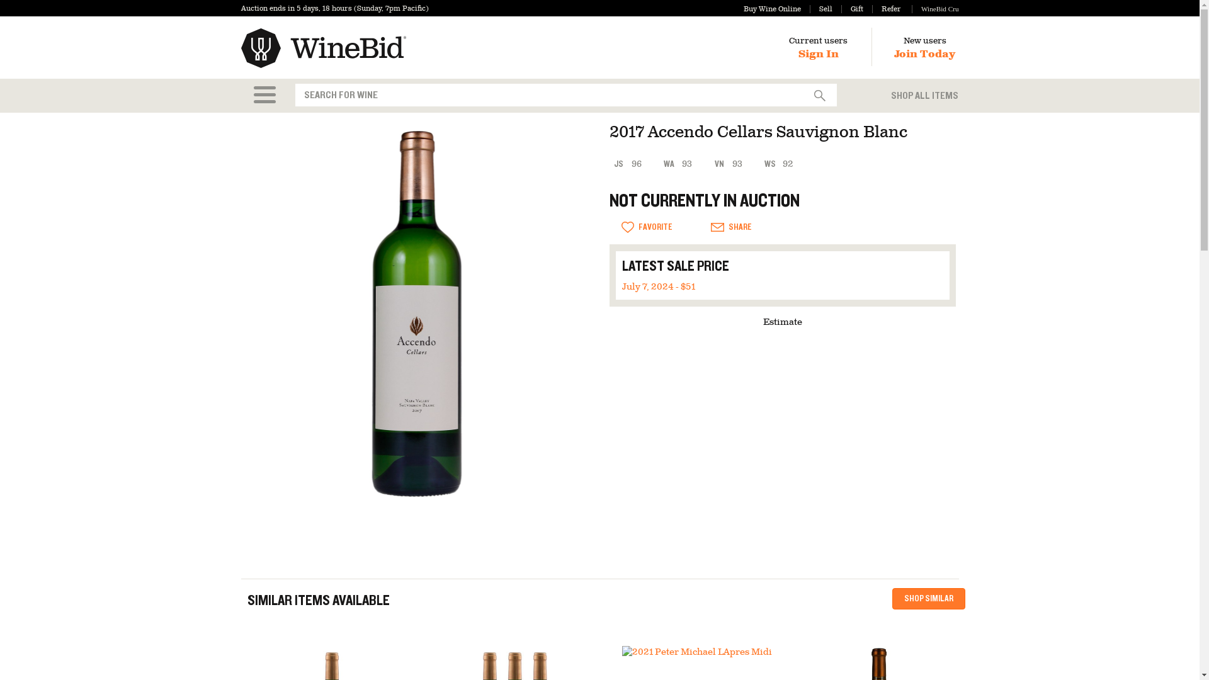 This screenshot has width=1209, height=680. I want to click on Gift, so click(852, 9).